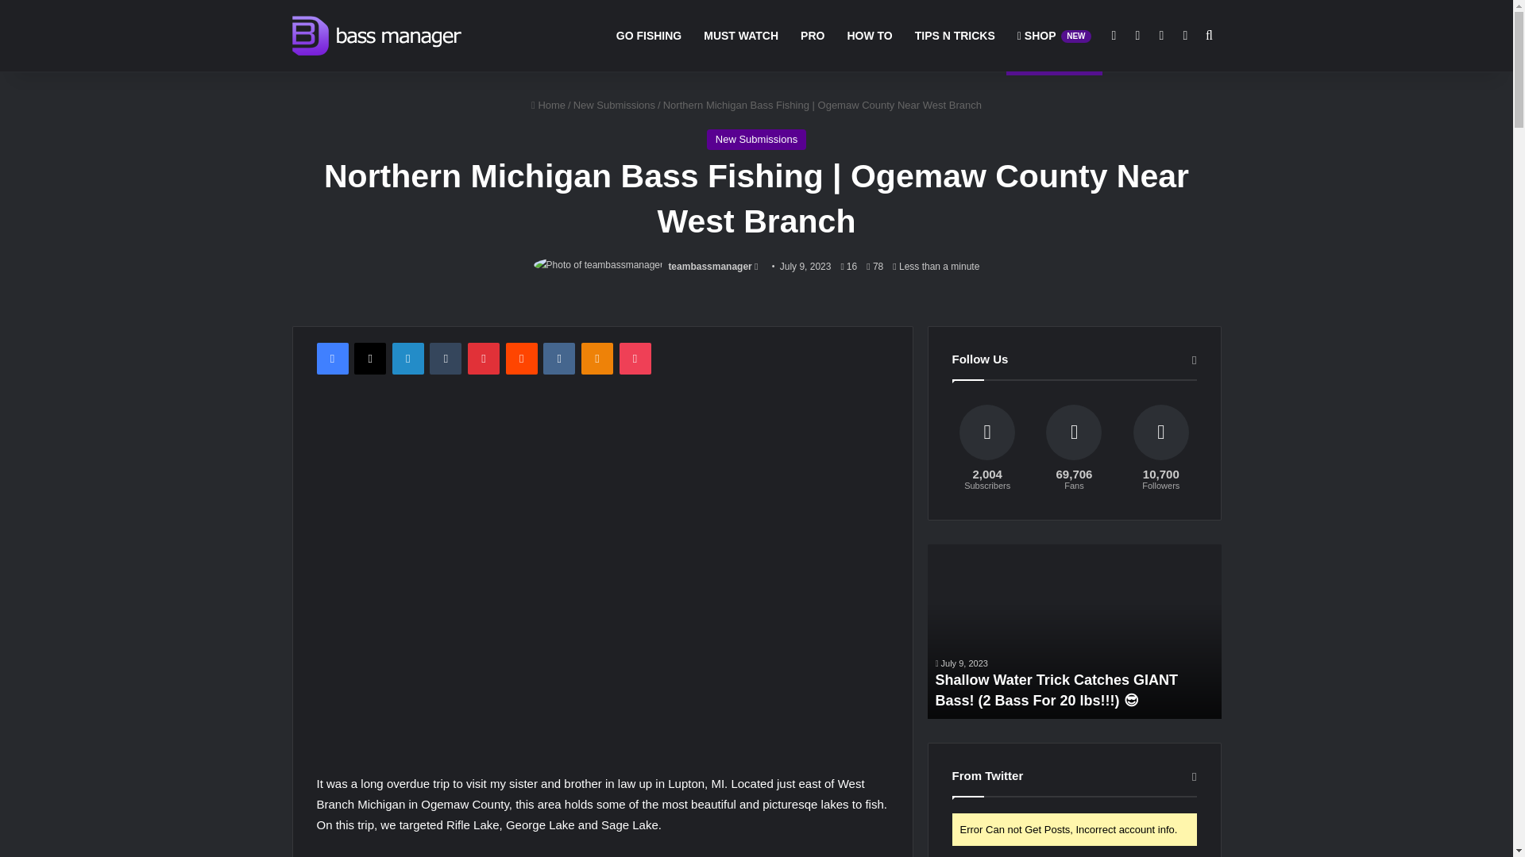 This screenshot has width=1525, height=857. I want to click on Tumblr, so click(446, 359).